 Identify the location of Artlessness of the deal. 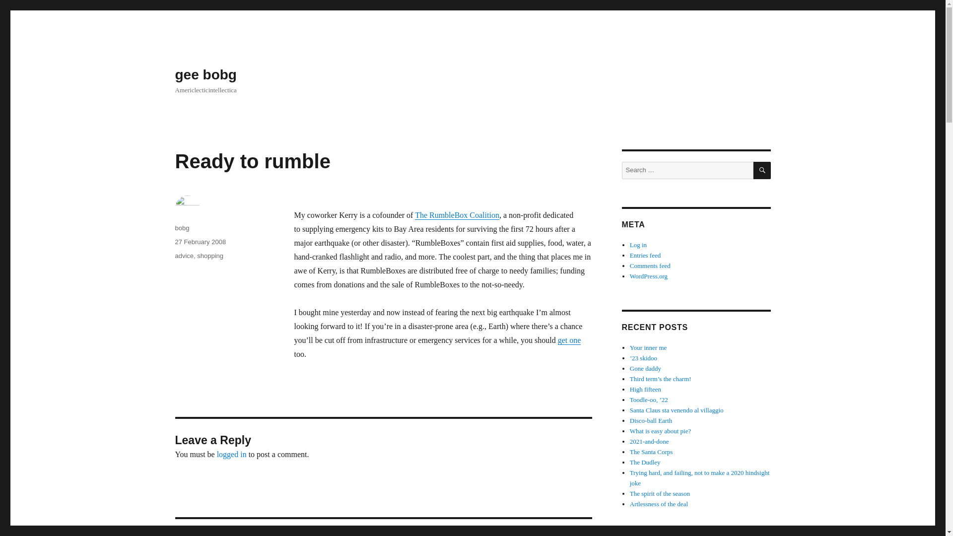
(659, 503).